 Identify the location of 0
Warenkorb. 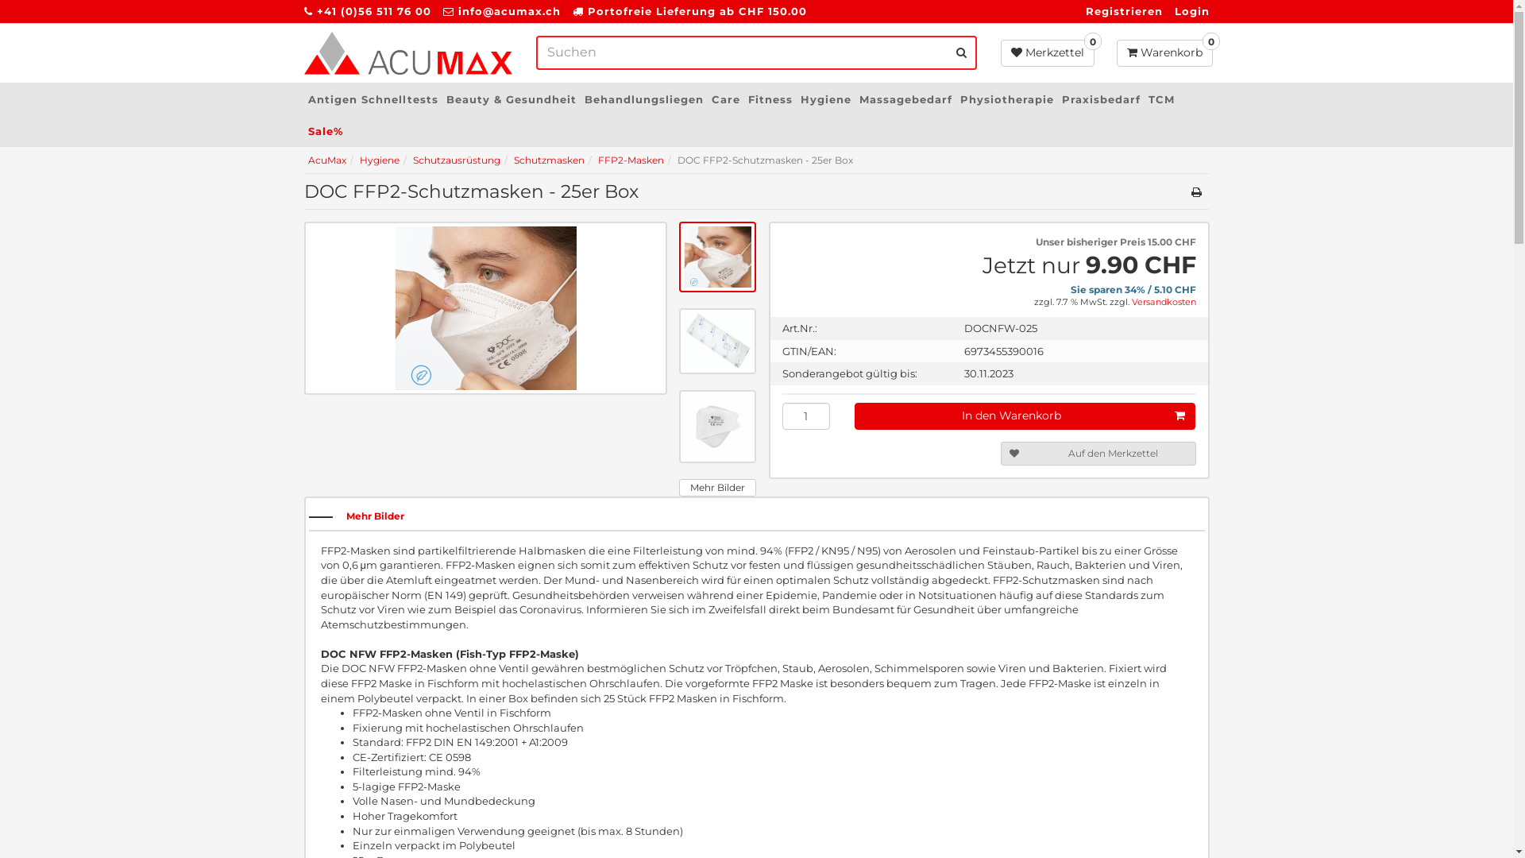
(1164, 53).